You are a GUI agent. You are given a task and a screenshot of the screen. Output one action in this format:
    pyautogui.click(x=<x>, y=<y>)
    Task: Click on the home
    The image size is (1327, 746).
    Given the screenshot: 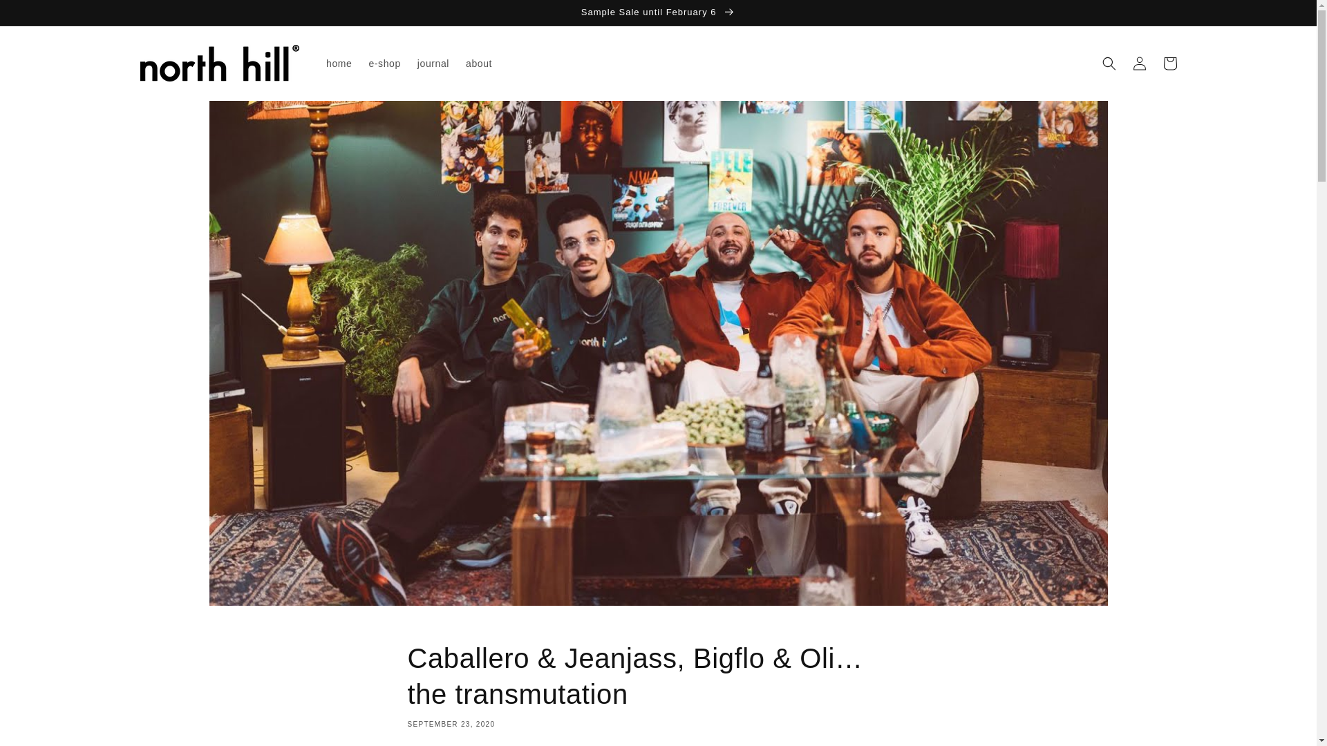 What is the action you would take?
    pyautogui.click(x=339, y=64)
    